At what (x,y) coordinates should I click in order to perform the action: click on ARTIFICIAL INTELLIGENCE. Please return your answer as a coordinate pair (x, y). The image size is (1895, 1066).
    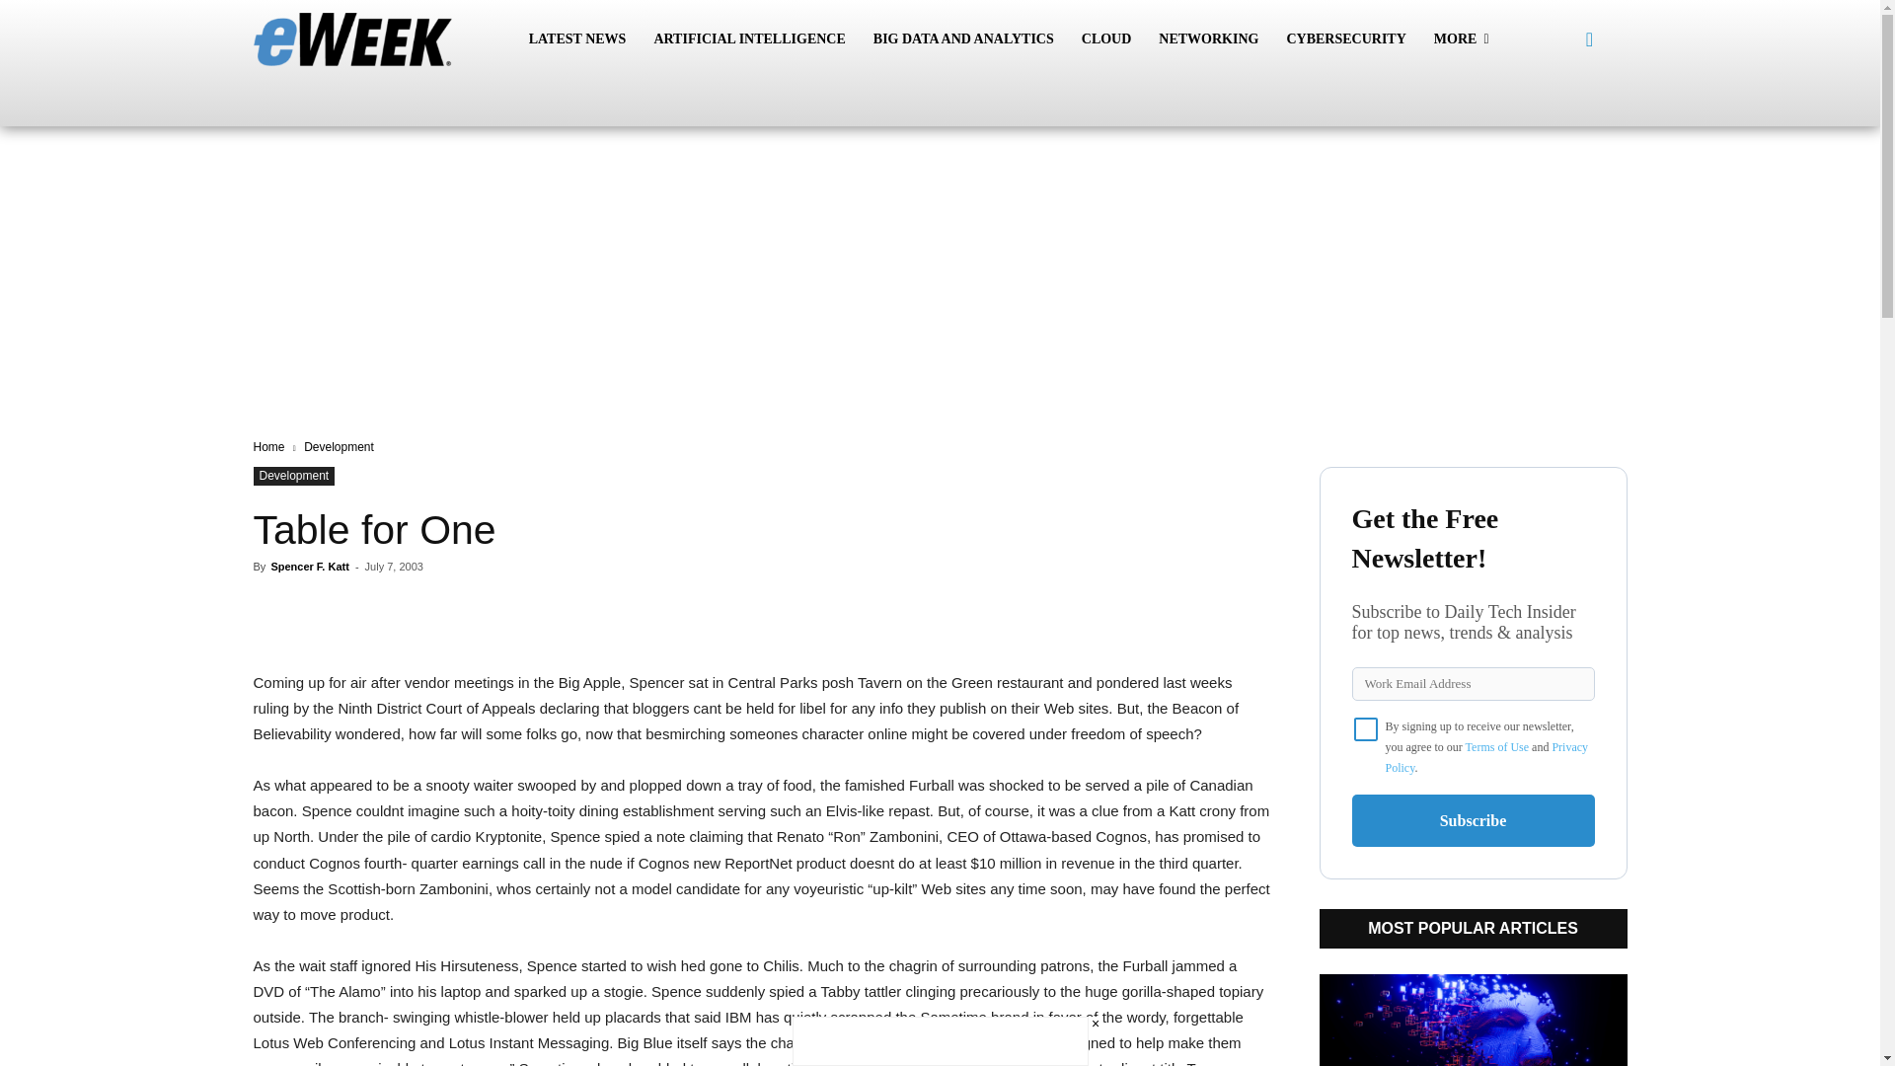
    Looking at the image, I should click on (748, 39).